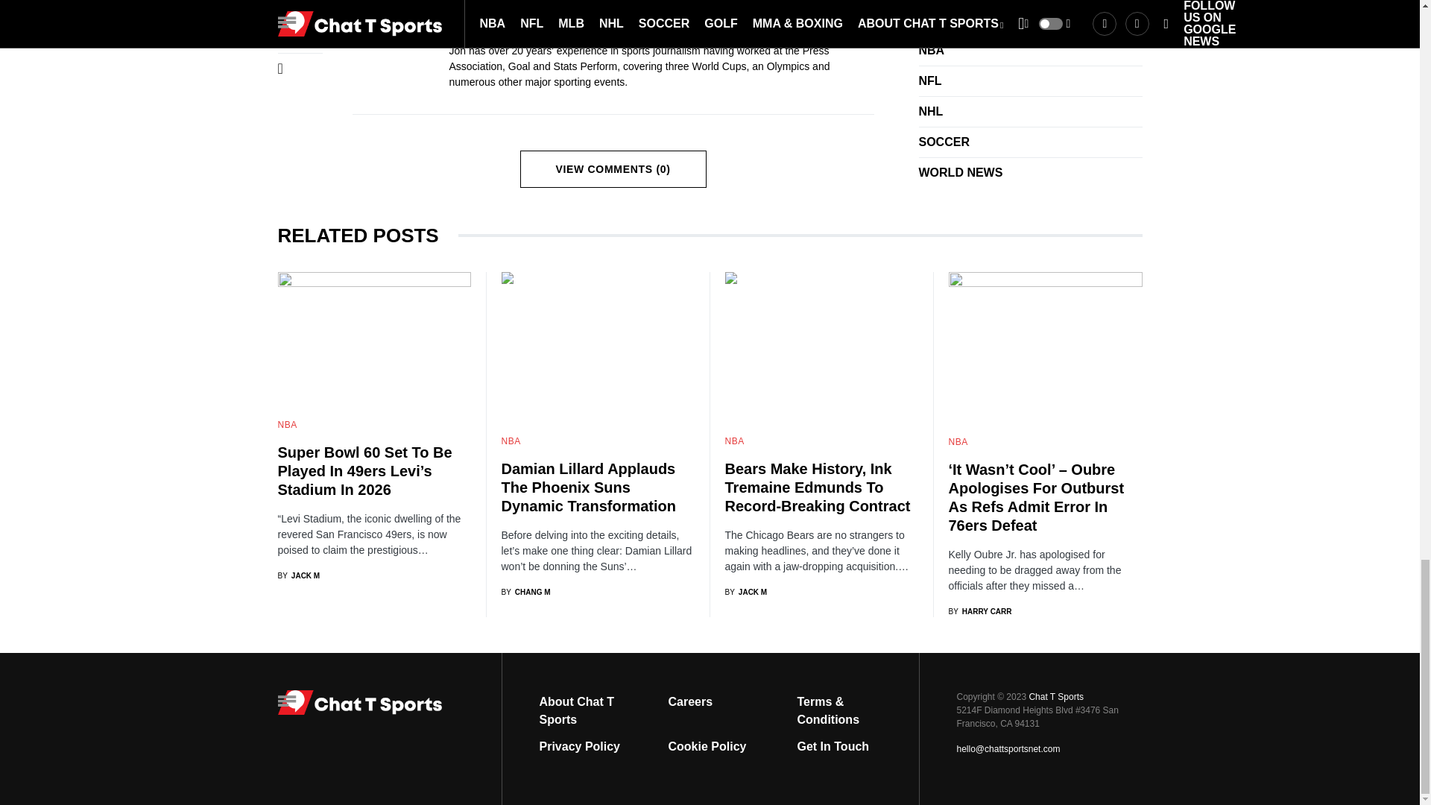  I want to click on View all posts by Harry Carr, so click(979, 611).